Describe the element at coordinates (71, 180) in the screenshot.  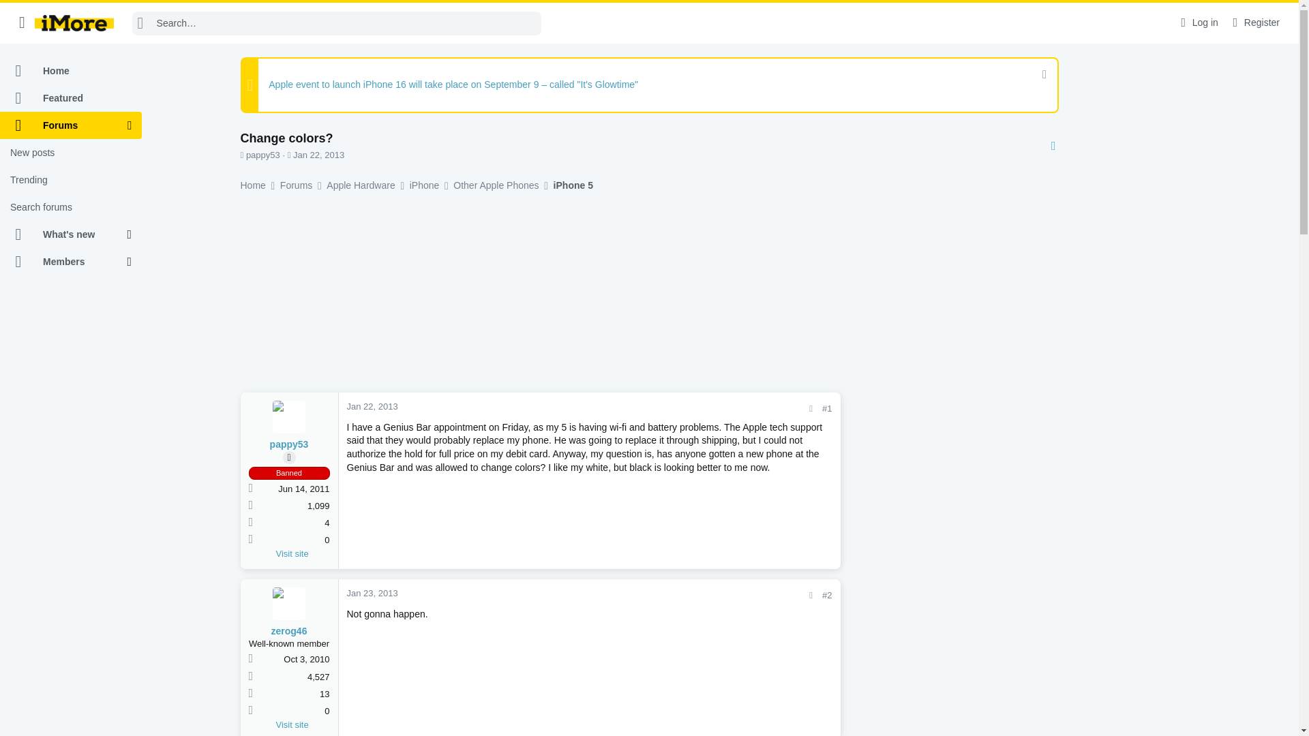
I see `Trending` at that location.